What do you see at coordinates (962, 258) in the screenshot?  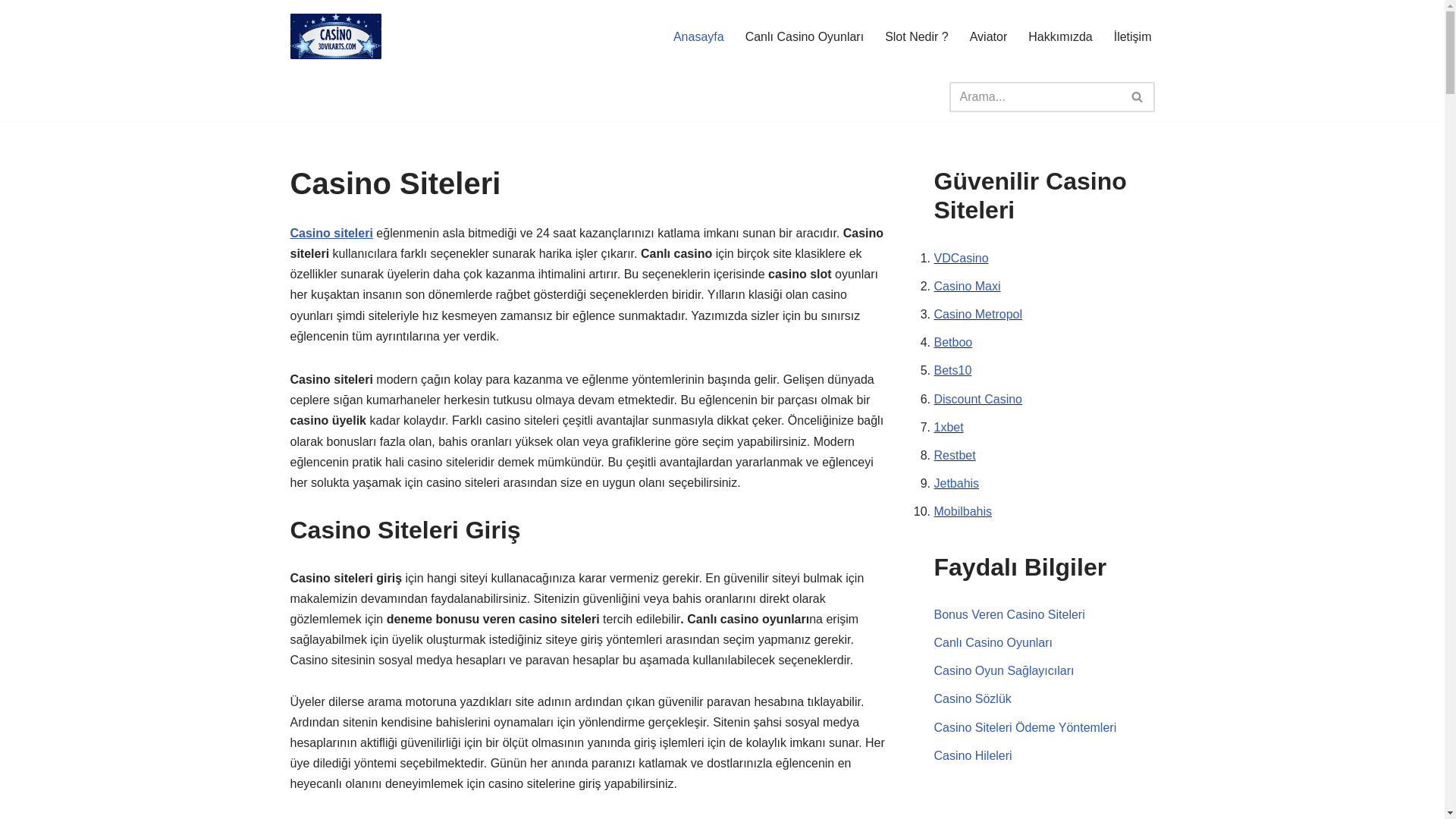 I see `VDCasino` at bounding box center [962, 258].